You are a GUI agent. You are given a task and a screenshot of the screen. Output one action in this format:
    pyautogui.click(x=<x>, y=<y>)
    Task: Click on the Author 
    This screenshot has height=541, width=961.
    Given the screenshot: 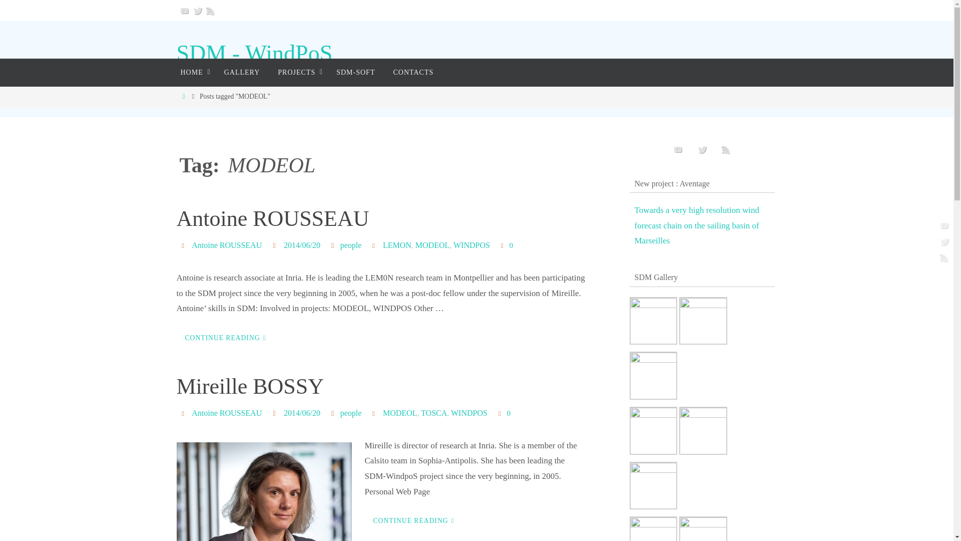 What is the action you would take?
    pyautogui.click(x=184, y=244)
    